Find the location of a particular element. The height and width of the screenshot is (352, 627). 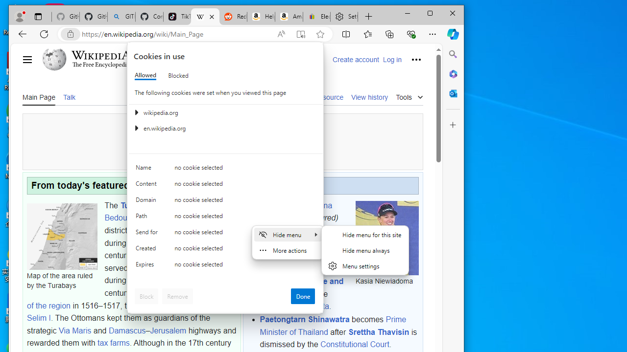

Hide menu always is located at coordinates (365, 250).